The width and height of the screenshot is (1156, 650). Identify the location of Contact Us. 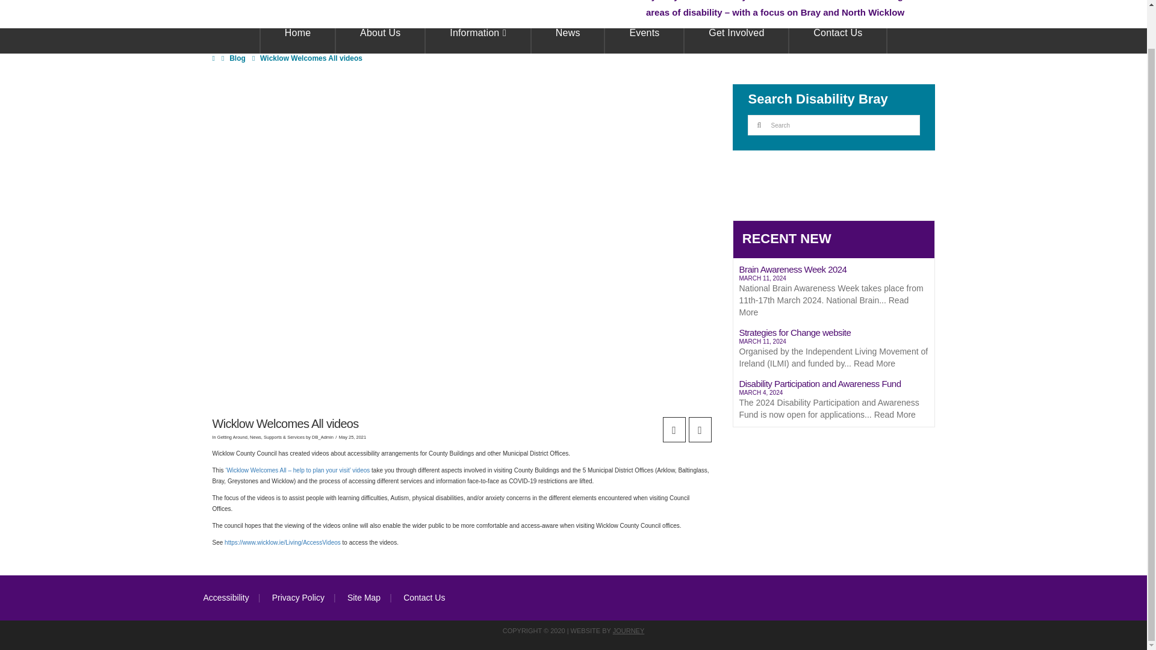
(838, 41).